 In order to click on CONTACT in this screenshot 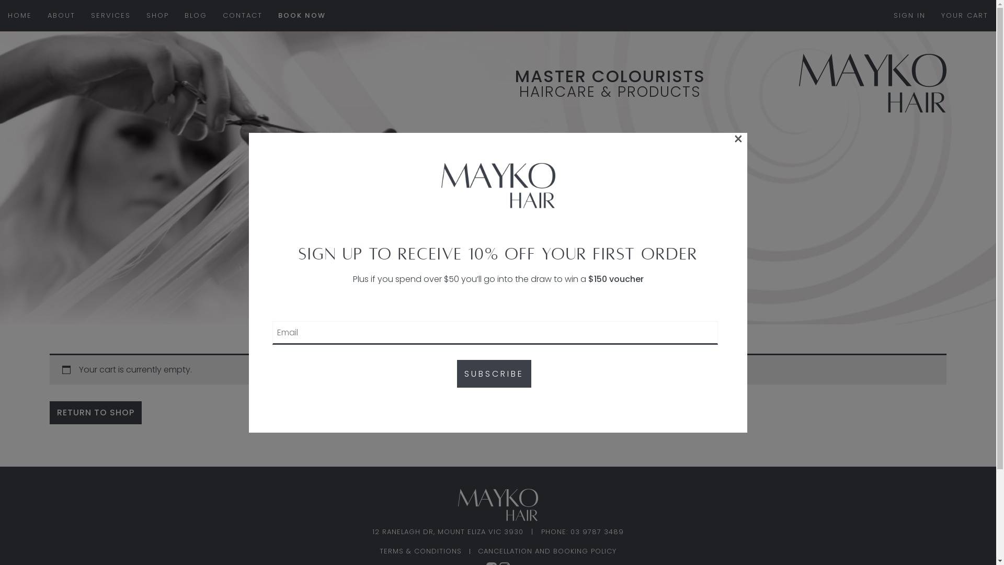, I will do `click(243, 16)`.